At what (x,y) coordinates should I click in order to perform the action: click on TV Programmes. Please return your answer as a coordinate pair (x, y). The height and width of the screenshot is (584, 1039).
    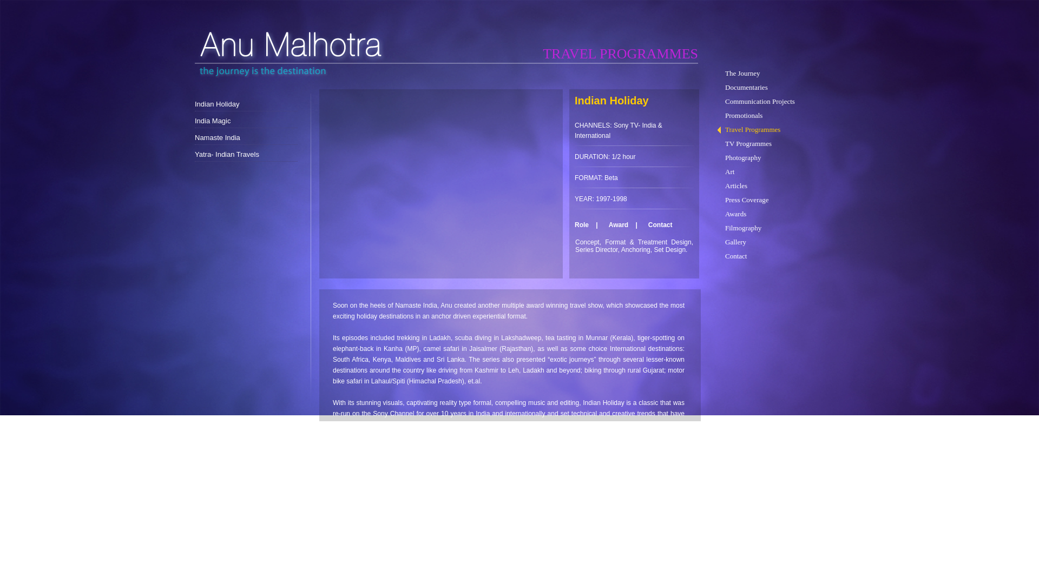
    Looking at the image, I should click on (773, 144).